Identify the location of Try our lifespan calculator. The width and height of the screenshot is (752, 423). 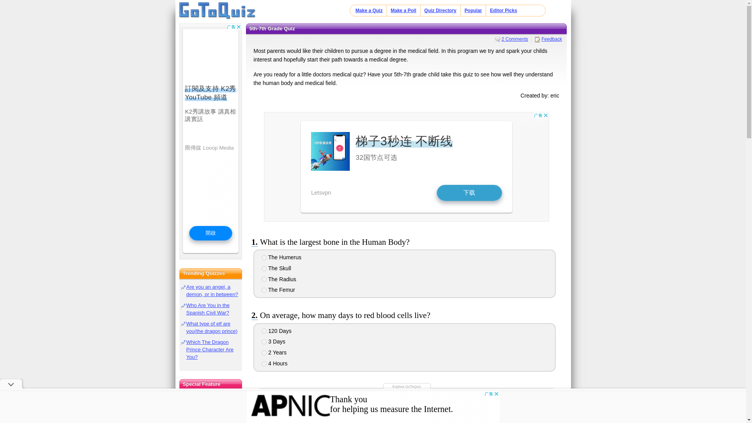
(211, 409).